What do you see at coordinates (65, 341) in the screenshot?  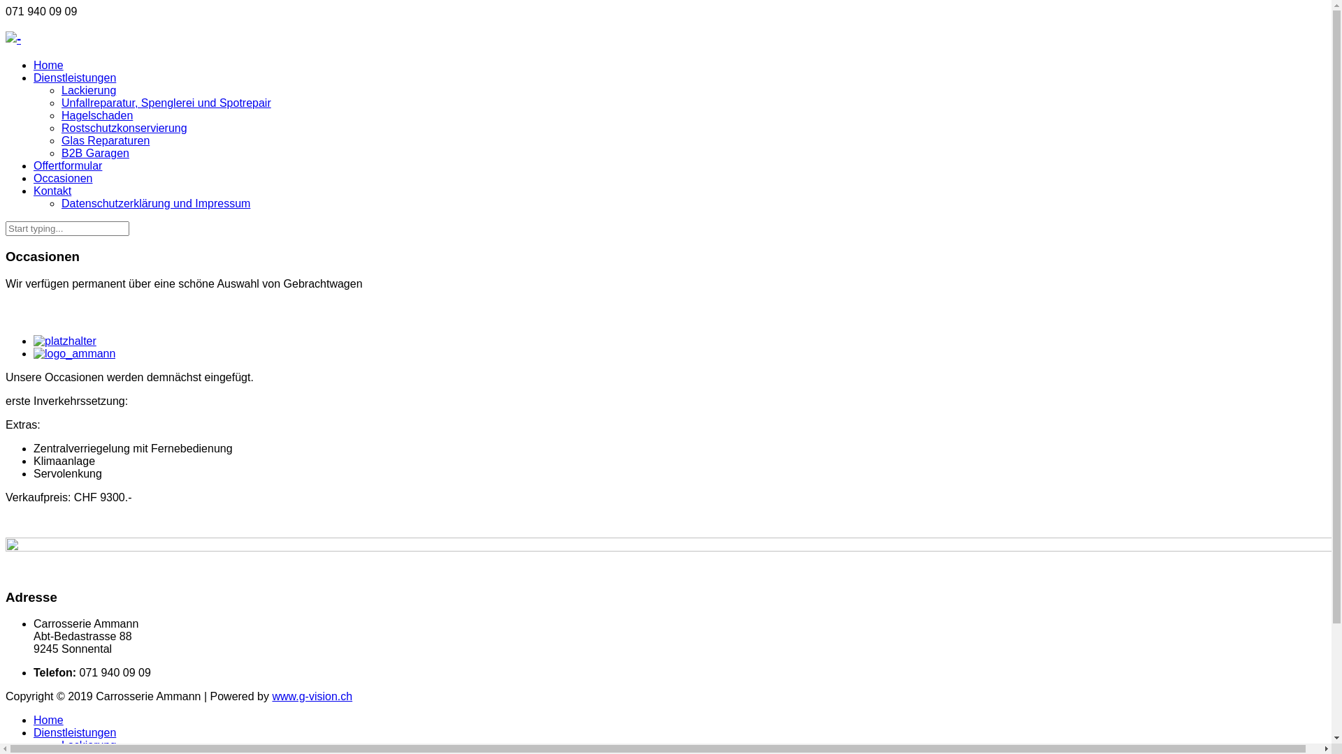 I see `platzhalter` at bounding box center [65, 341].